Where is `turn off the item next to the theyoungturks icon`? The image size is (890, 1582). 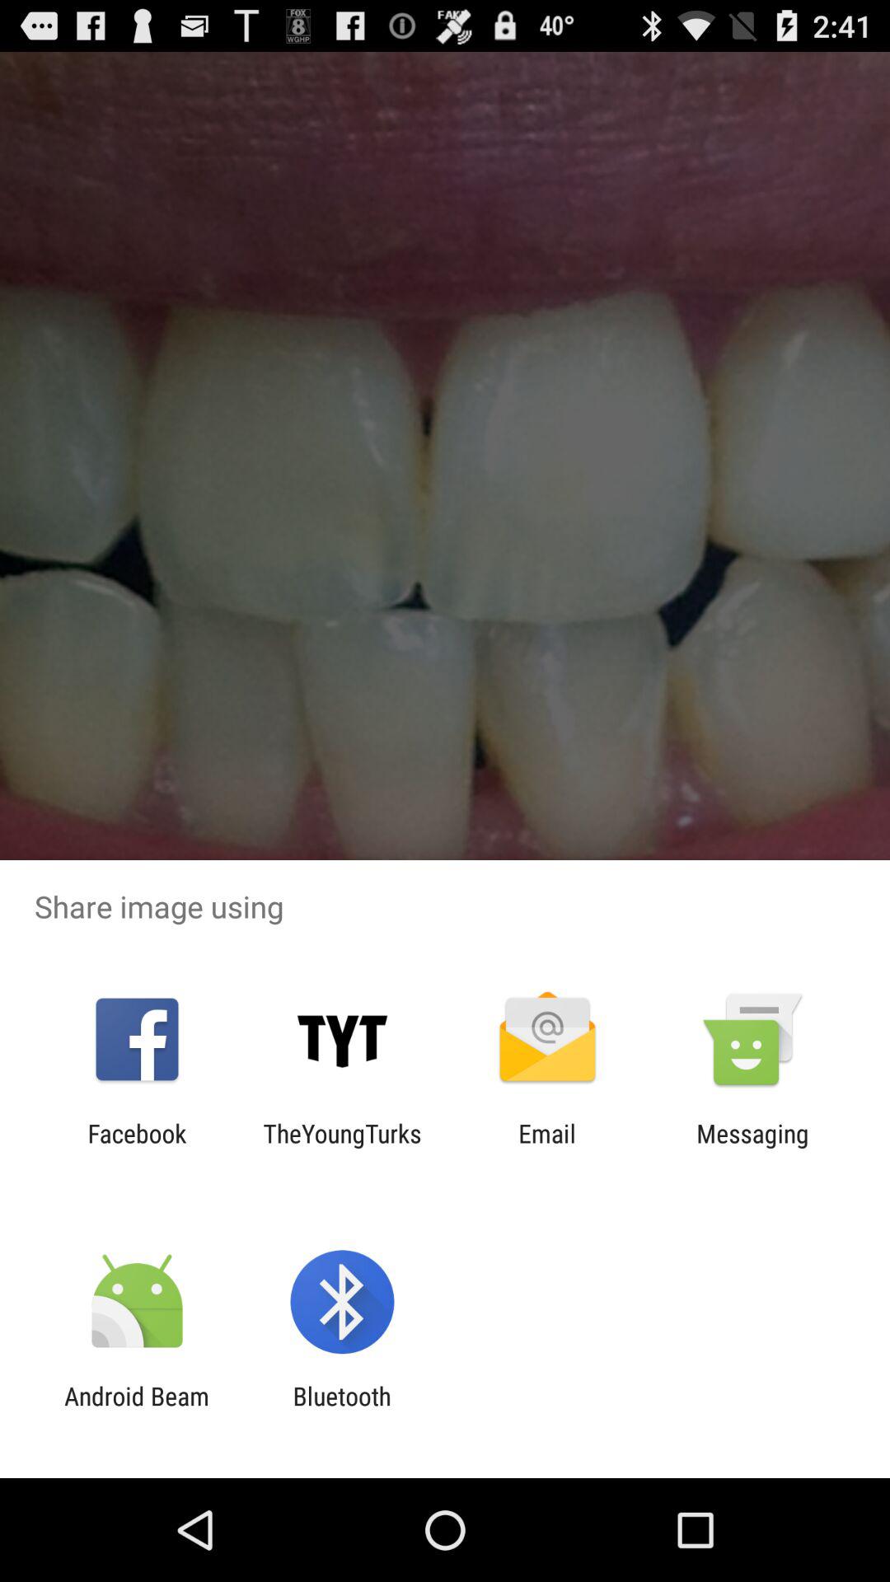 turn off the item next to the theyoungturks icon is located at coordinates (137, 1148).